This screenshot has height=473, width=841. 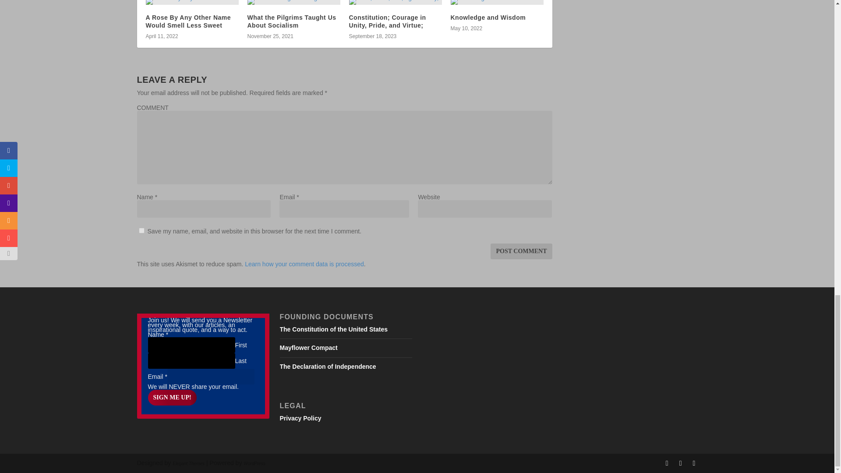 What do you see at coordinates (387, 21) in the screenshot?
I see `Constitution; Courage in Unity, Pride, and Virtue;` at bounding box center [387, 21].